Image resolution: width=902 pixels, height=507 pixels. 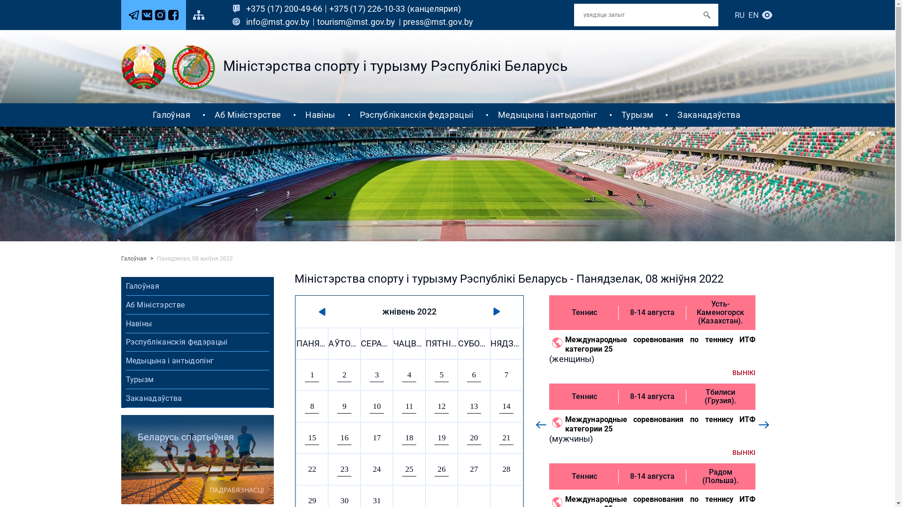 I want to click on 10, so click(x=377, y=407).